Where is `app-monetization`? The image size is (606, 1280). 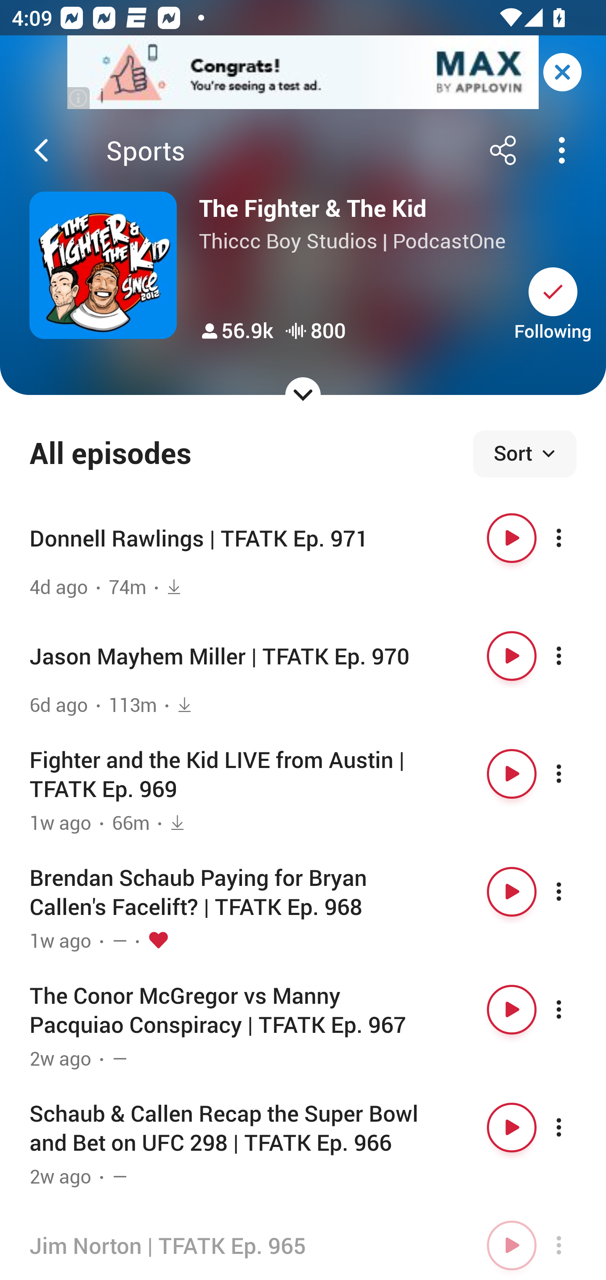
app-monetization is located at coordinates (303, 73).